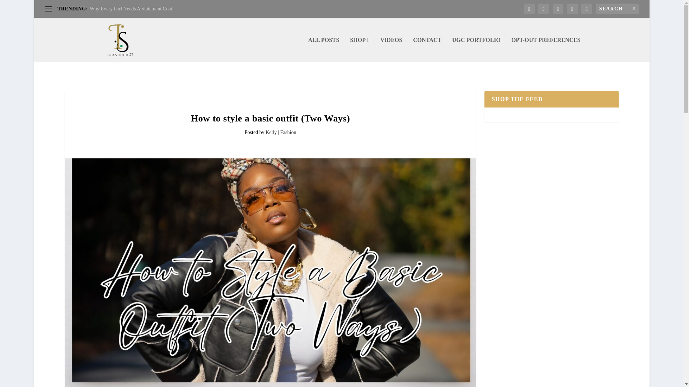  Describe the element at coordinates (476, 49) in the screenshot. I see `UGC PORTFOLIO` at that location.